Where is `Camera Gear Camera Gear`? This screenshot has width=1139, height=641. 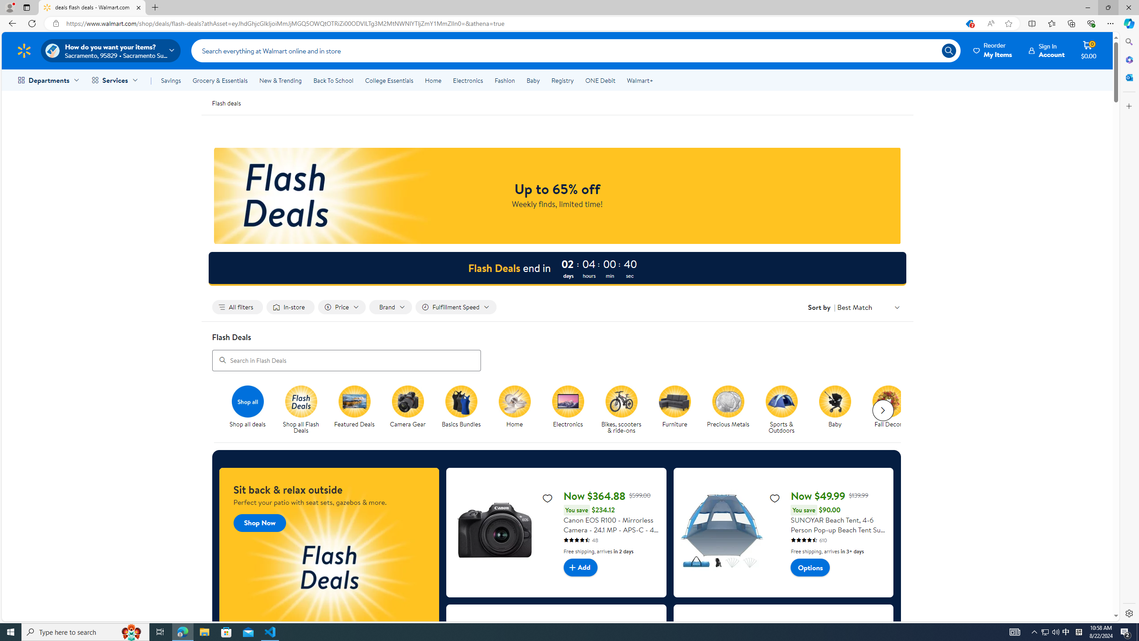 Camera Gear Camera Gear is located at coordinates (408, 407).